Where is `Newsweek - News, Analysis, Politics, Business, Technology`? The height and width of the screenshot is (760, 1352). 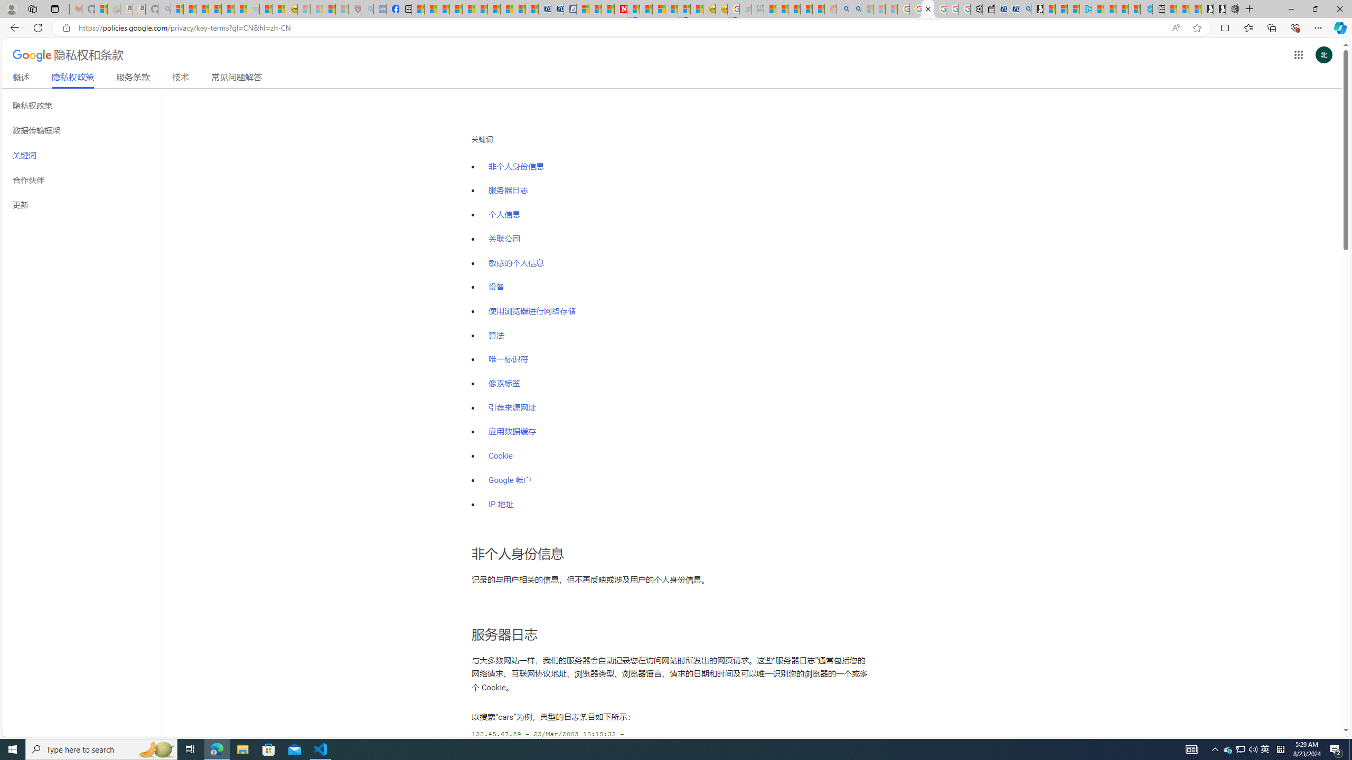
Newsweek - News, Analysis, Politics, Business, Technology is located at coordinates (620, 9).